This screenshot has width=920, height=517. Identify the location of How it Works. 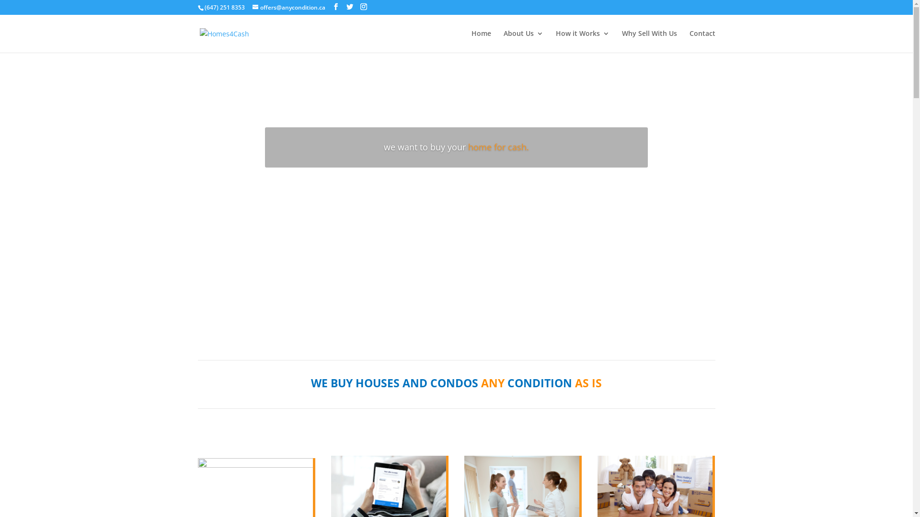
(583, 41).